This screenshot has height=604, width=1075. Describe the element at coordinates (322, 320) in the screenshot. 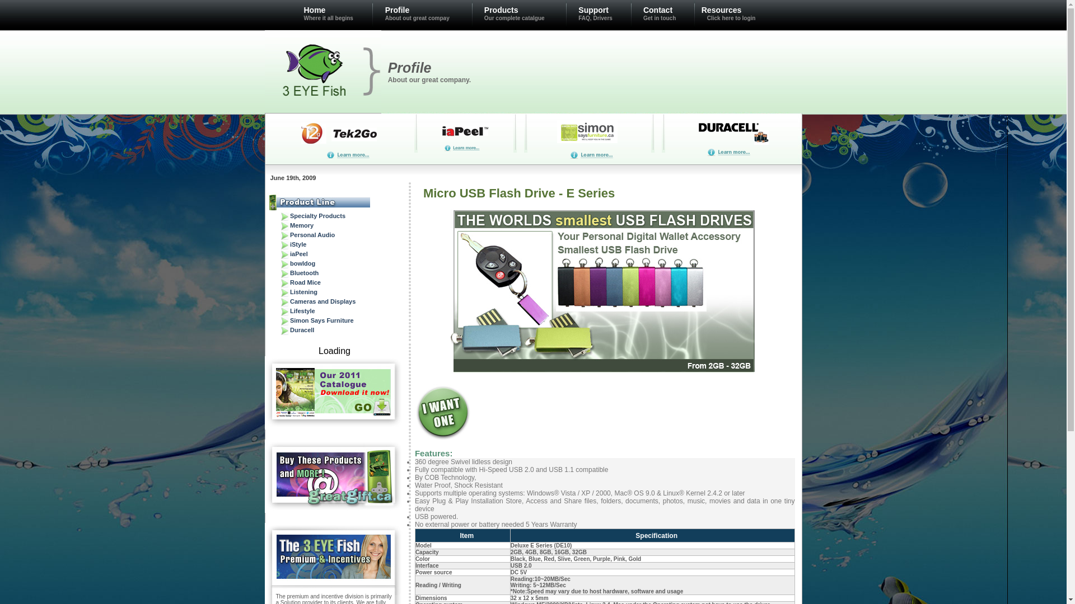

I see `Simon Says Furniture` at that location.